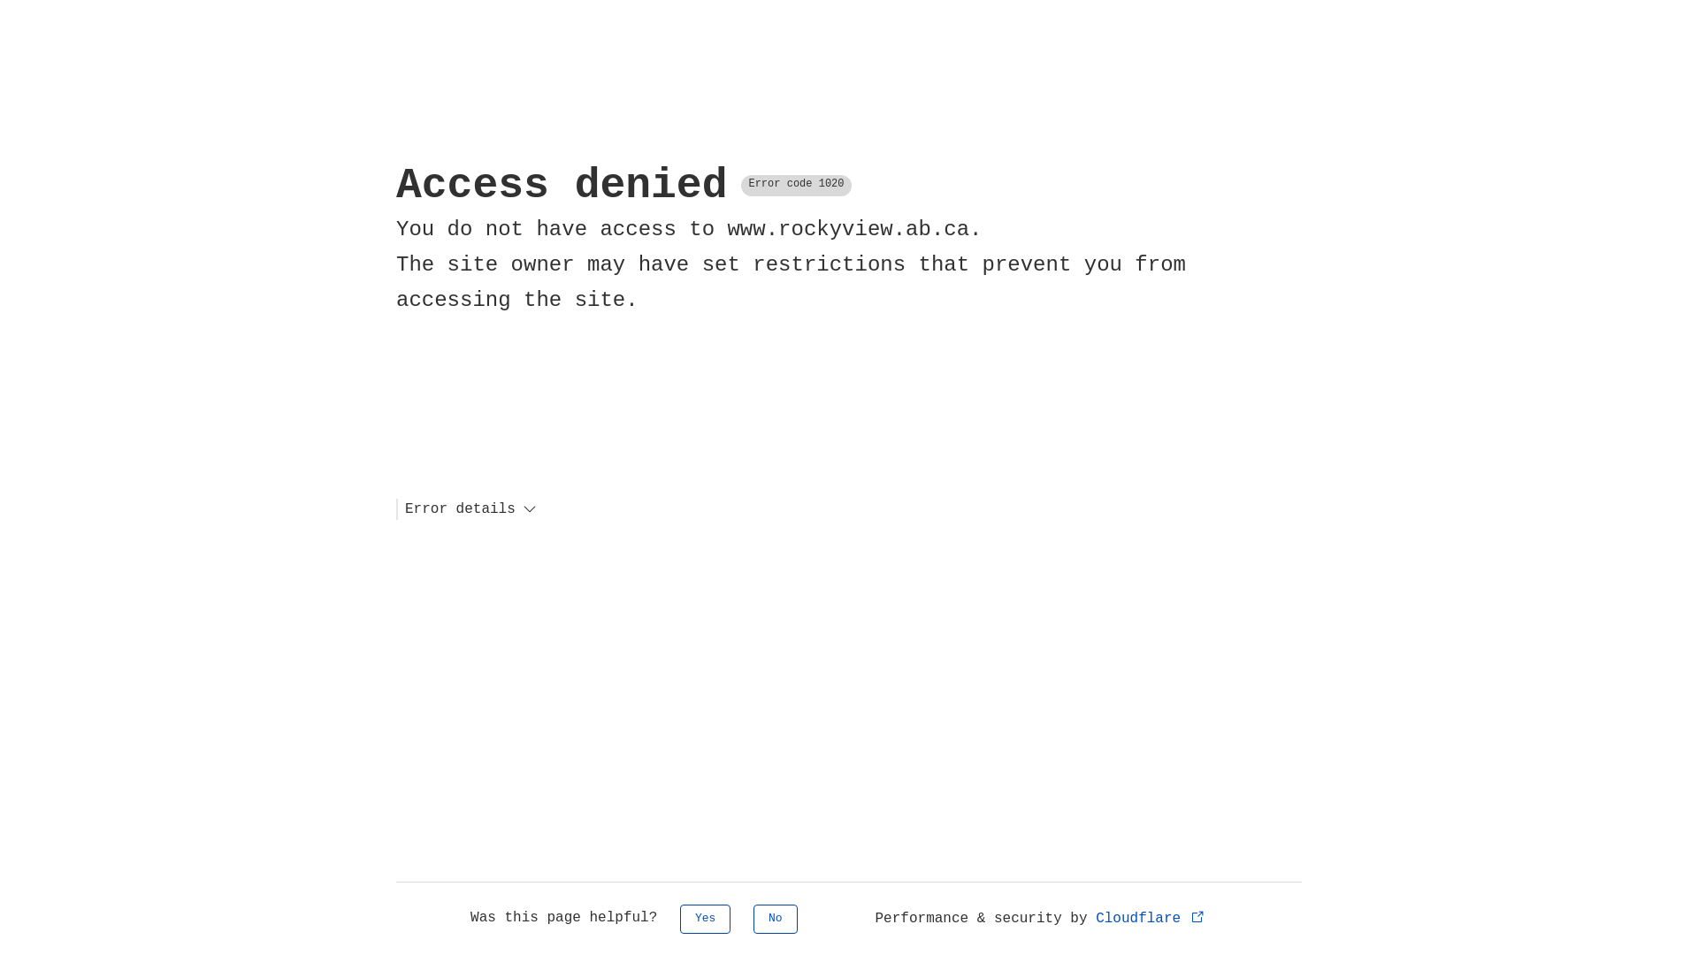 The width and height of the screenshot is (1698, 955). I want to click on Yes, so click(706, 920).